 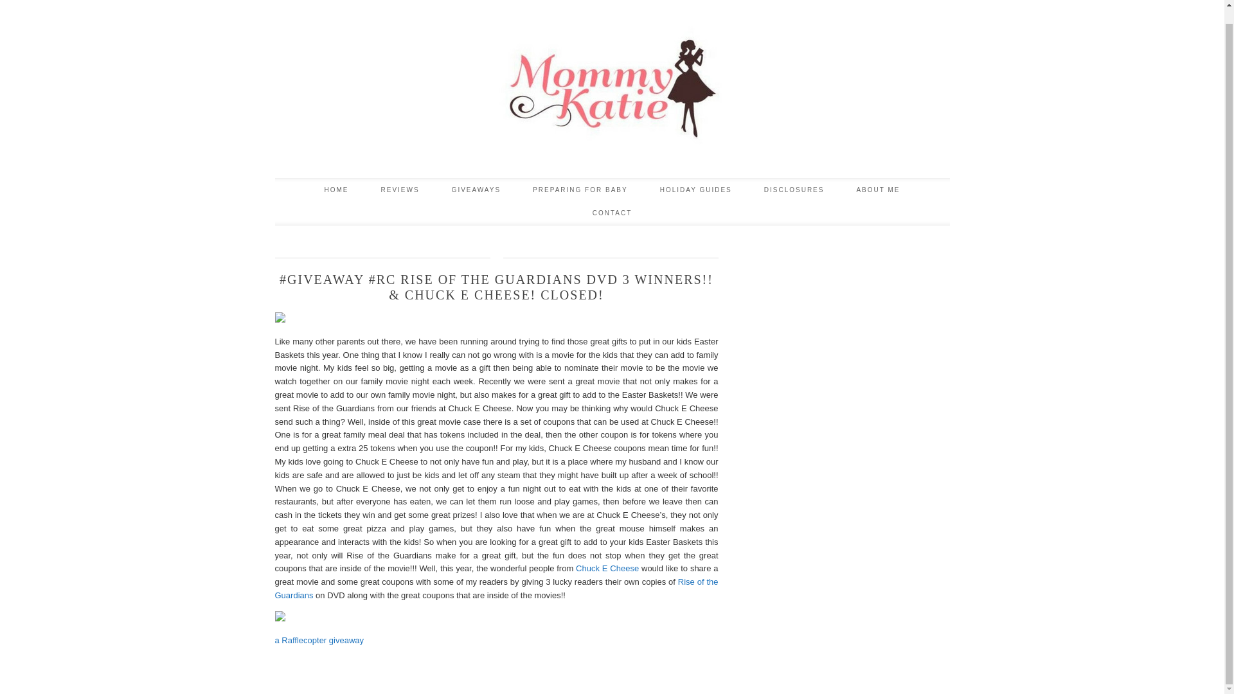 What do you see at coordinates (794, 190) in the screenshot?
I see `DISCLOSURES` at bounding box center [794, 190].